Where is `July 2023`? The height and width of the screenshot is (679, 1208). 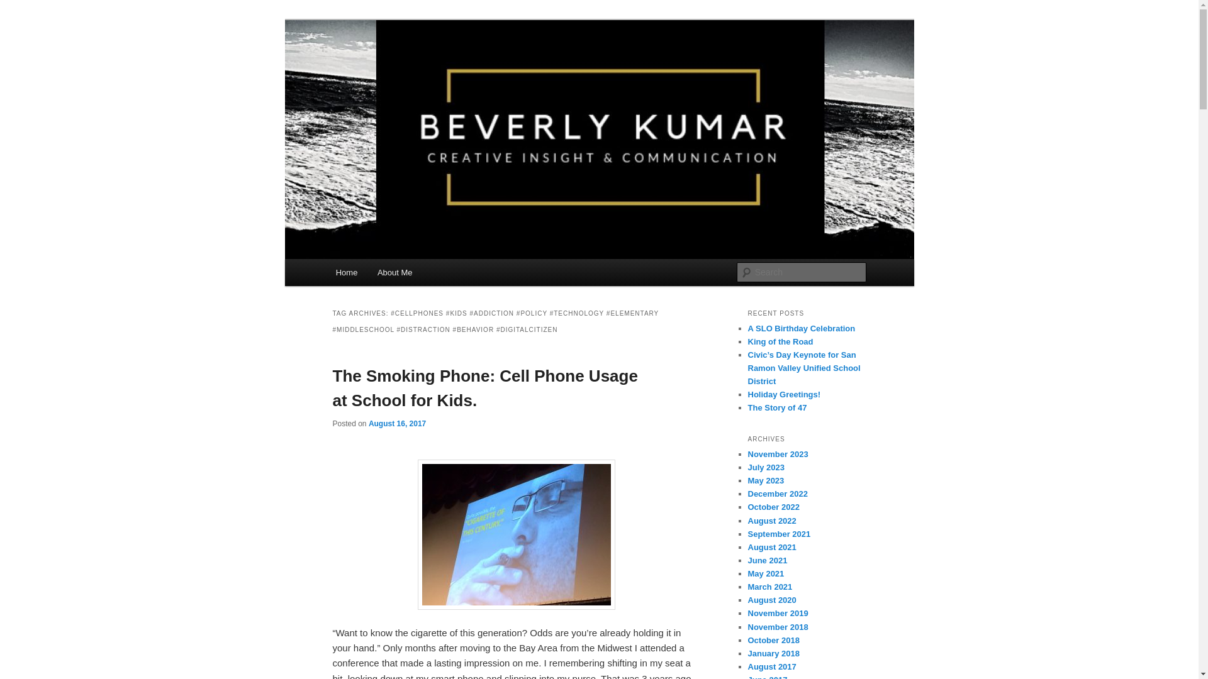
July 2023 is located at coordinates (766, 466).